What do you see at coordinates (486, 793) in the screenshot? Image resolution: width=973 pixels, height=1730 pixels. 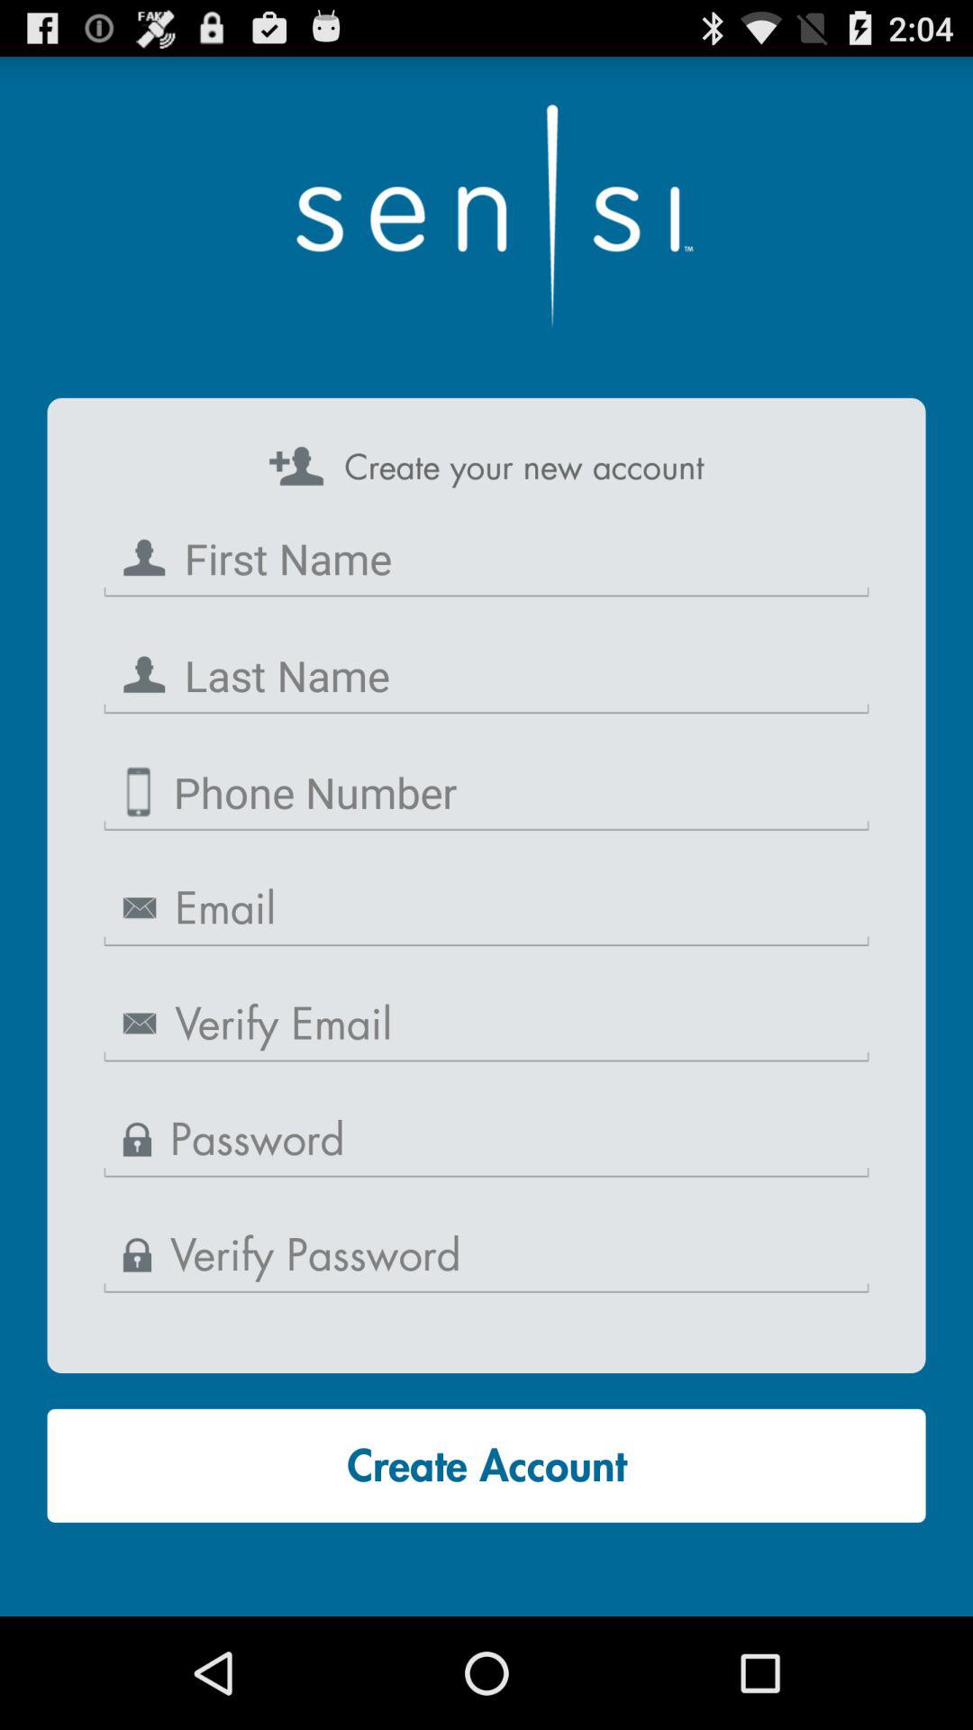 I see `write phone number` at bounding box center [486, 793].